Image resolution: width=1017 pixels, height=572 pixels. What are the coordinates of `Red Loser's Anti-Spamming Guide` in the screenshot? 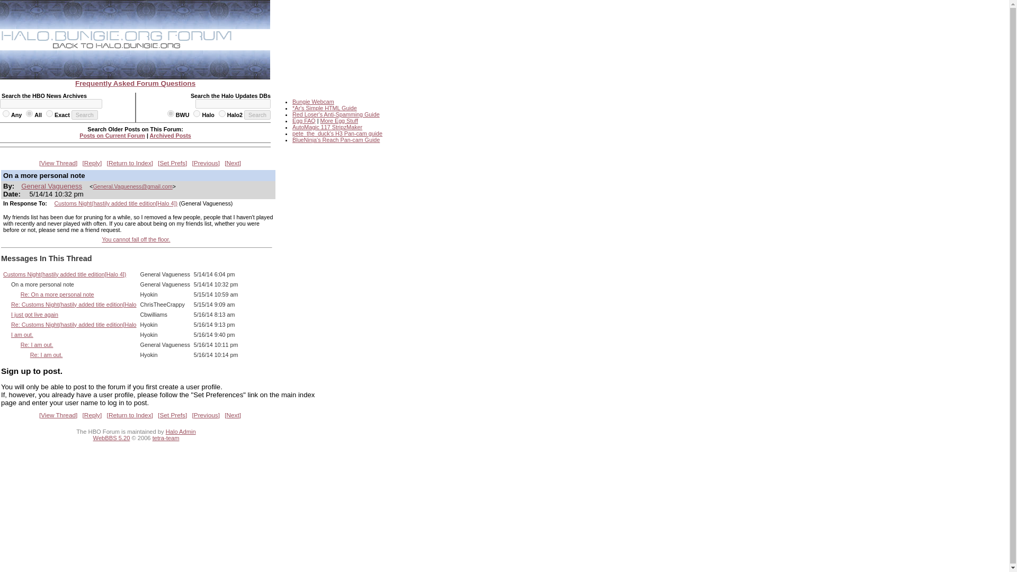 It's located at (336, 114).